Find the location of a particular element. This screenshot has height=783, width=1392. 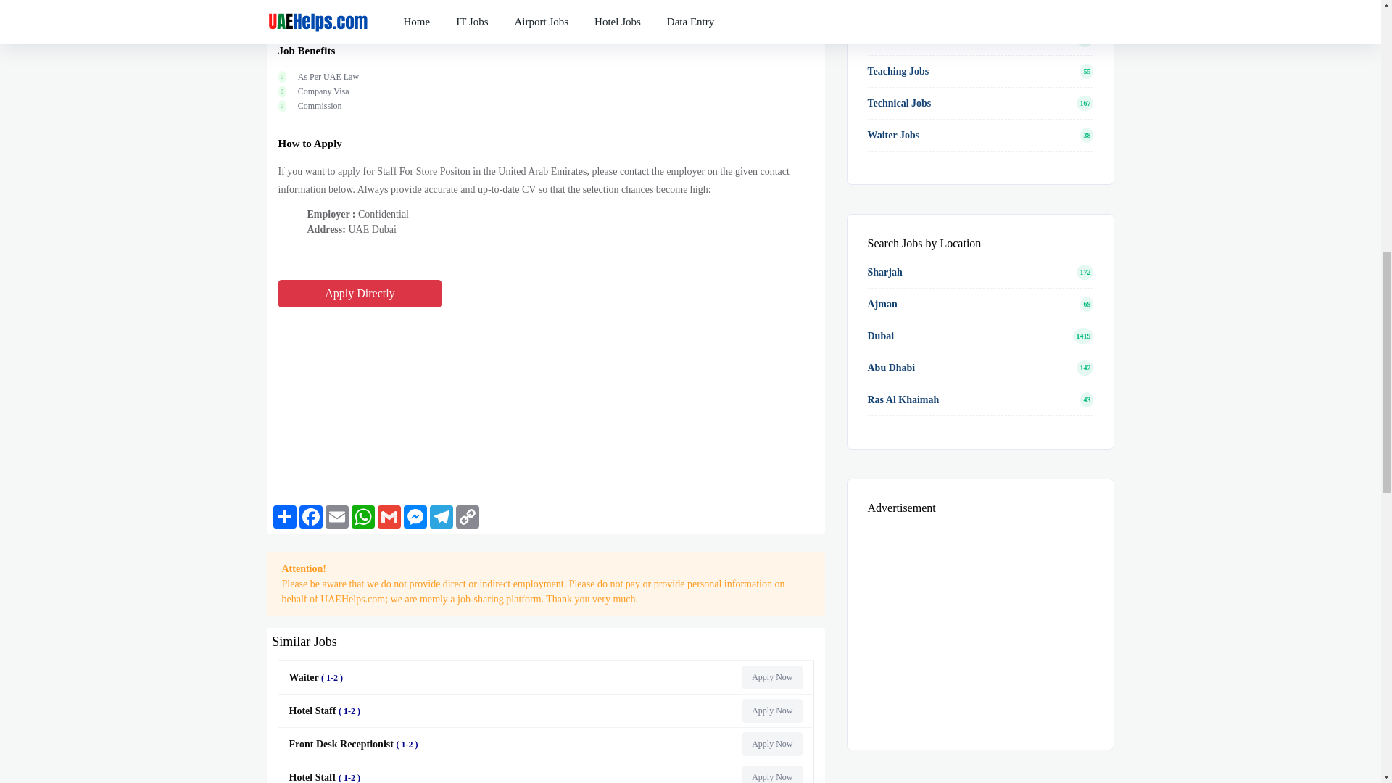

Hotel Staff is located at coordinates (326, 710).